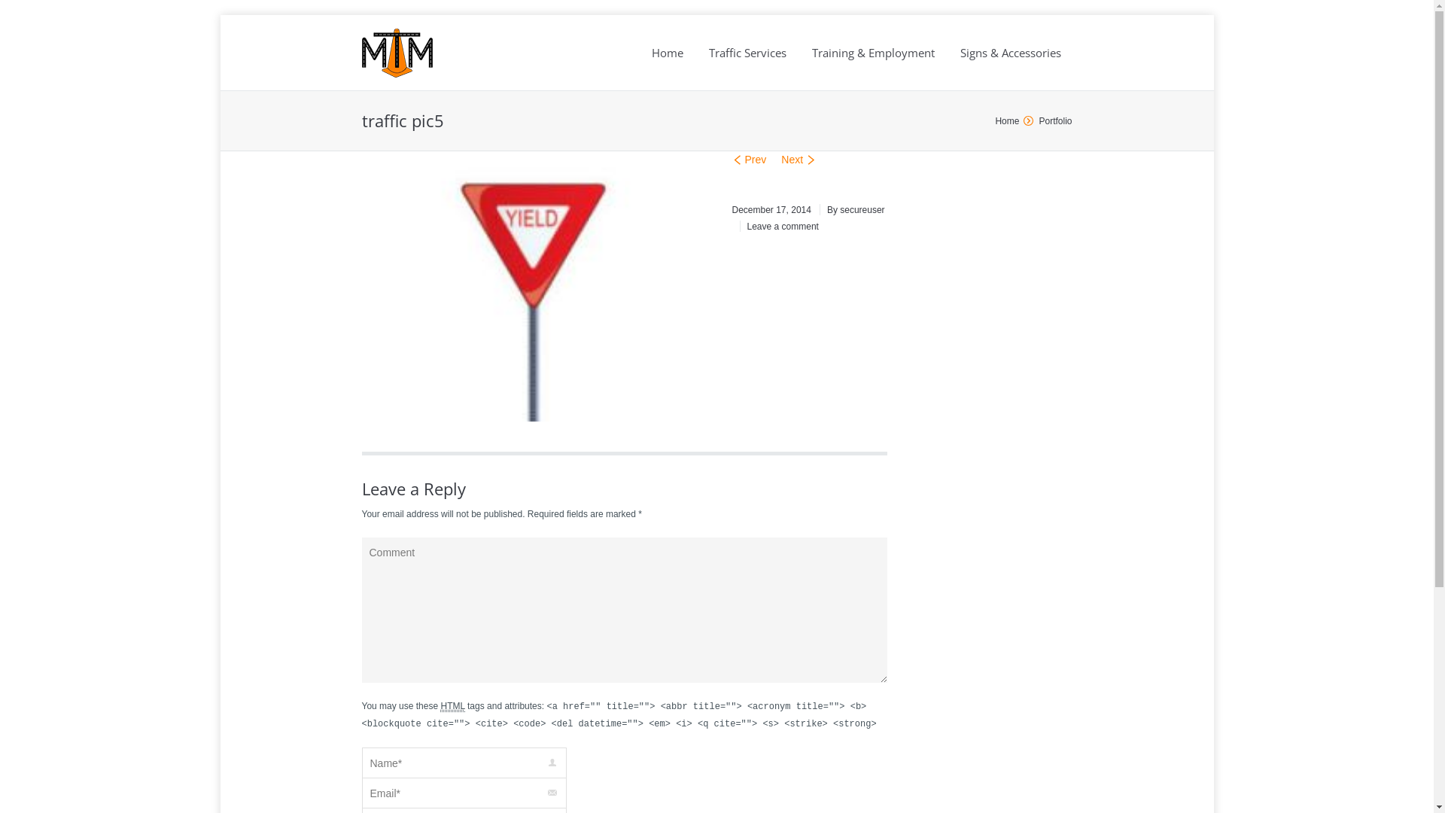 The image size is (1445, 813). What do you see at coordinates (799, 160) in the screenshot?
I see `Next` at bounding box center [799, 160].